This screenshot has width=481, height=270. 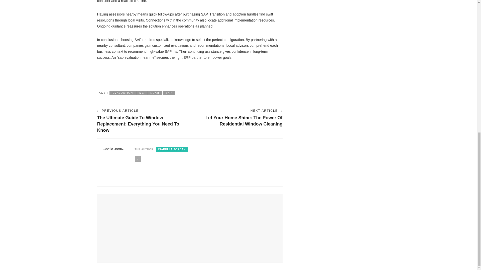 I want to click on EVALUATION, so click(x=123, y=93).